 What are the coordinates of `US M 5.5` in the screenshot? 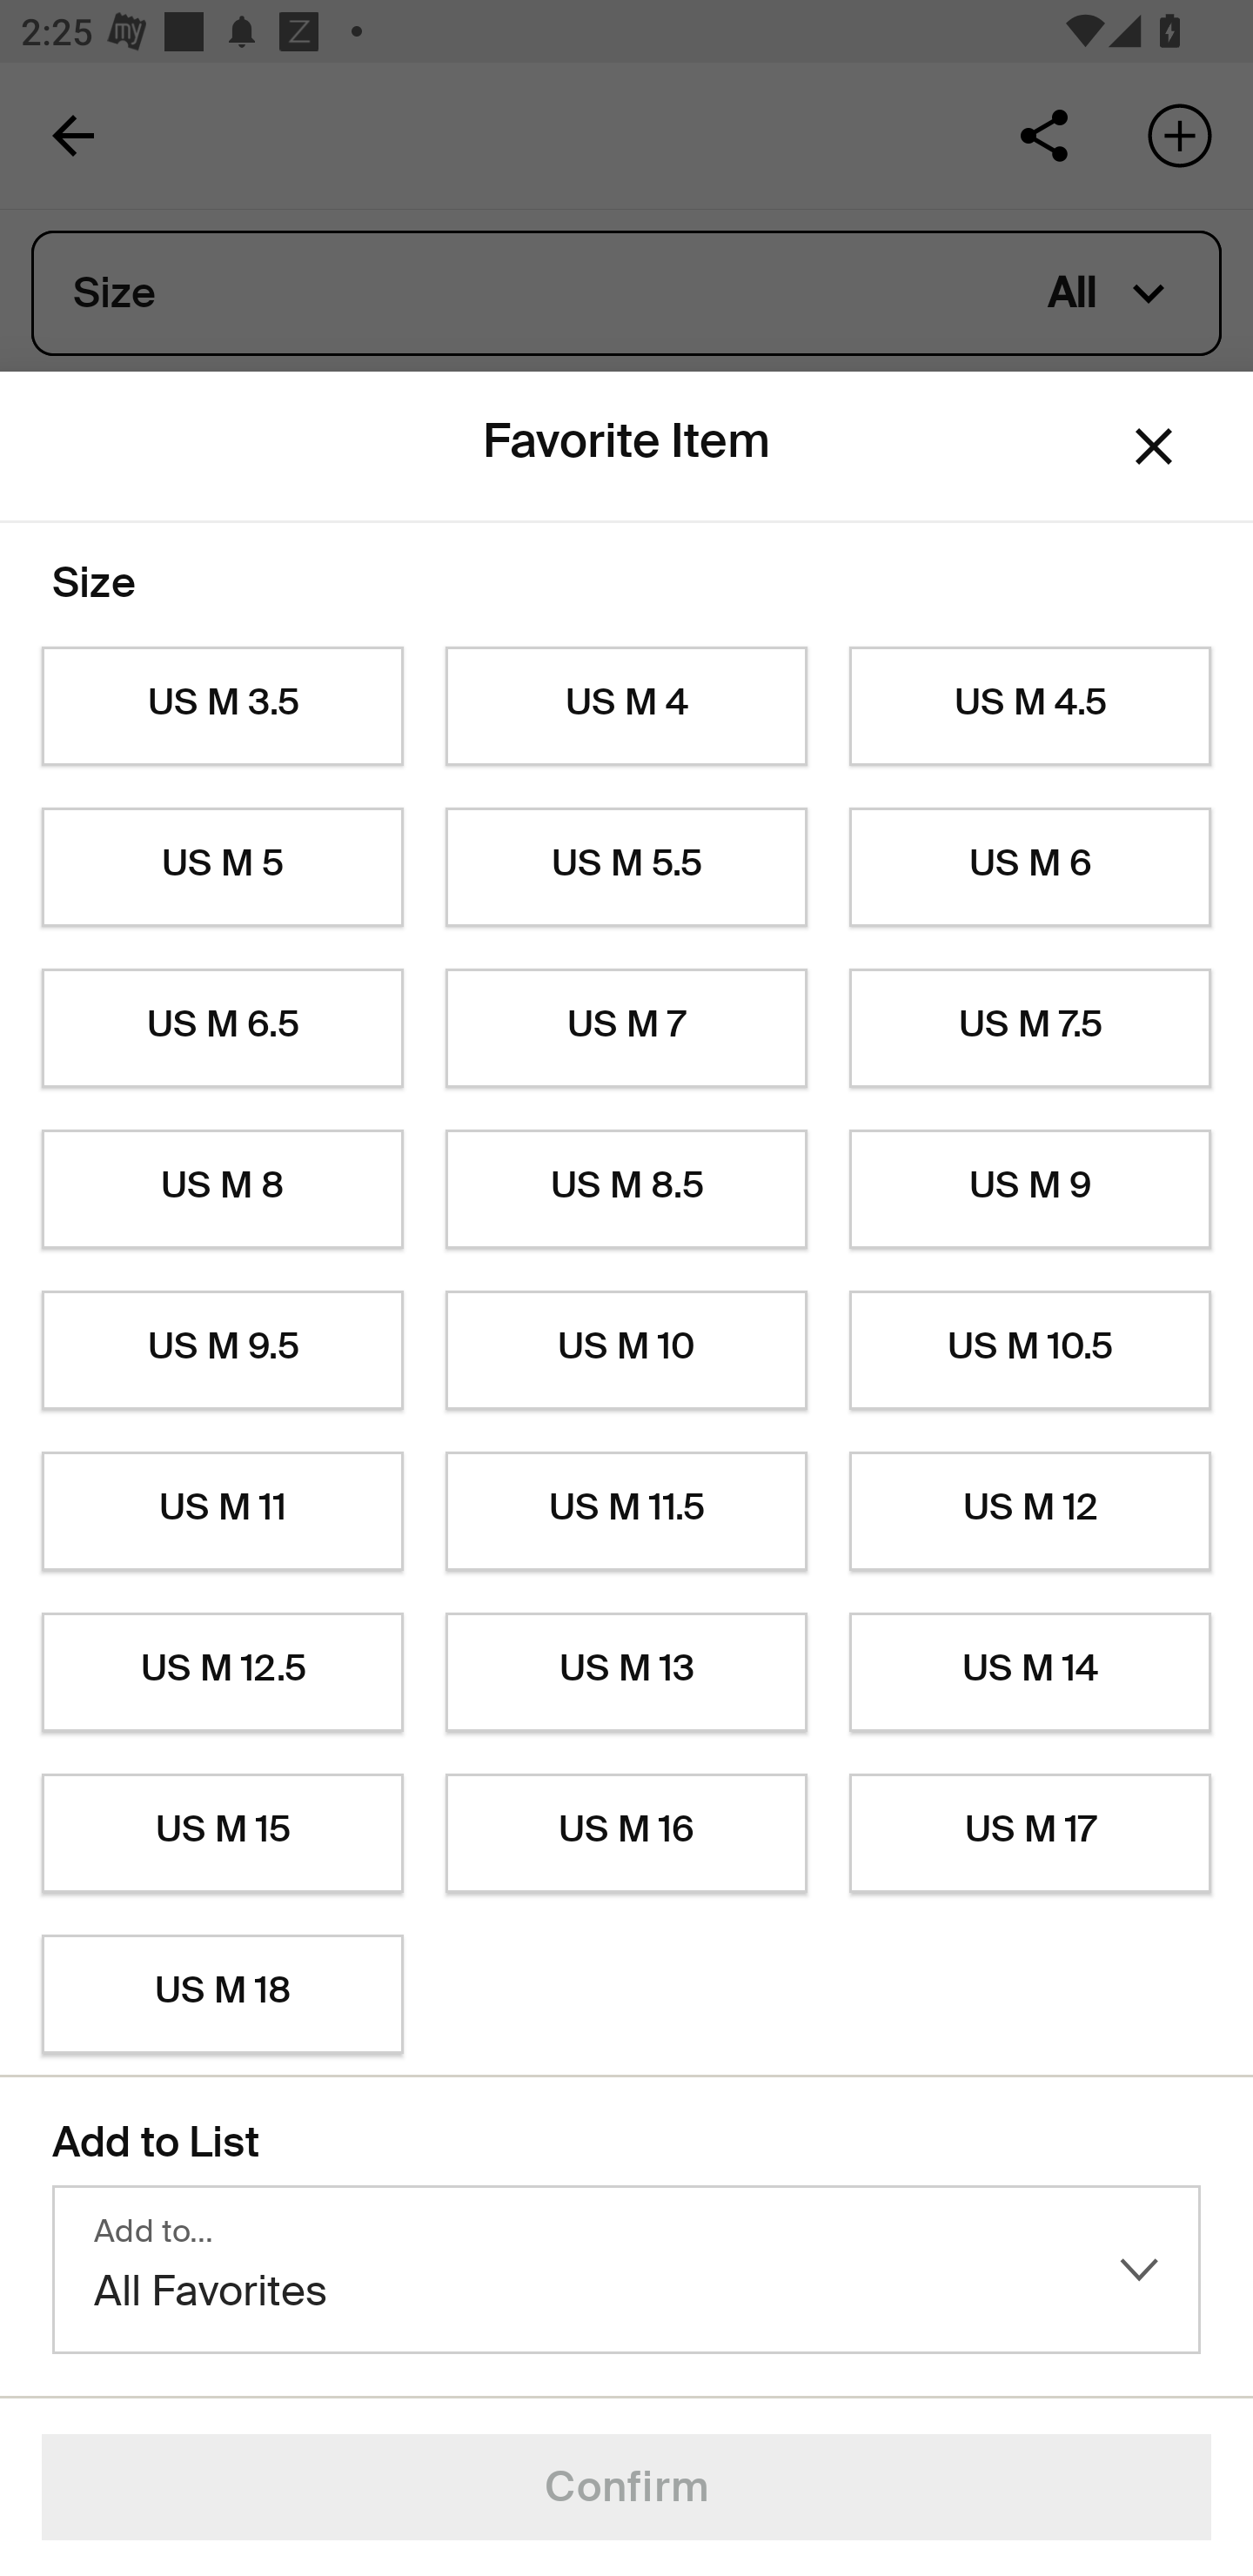 It's located at (626, 867).